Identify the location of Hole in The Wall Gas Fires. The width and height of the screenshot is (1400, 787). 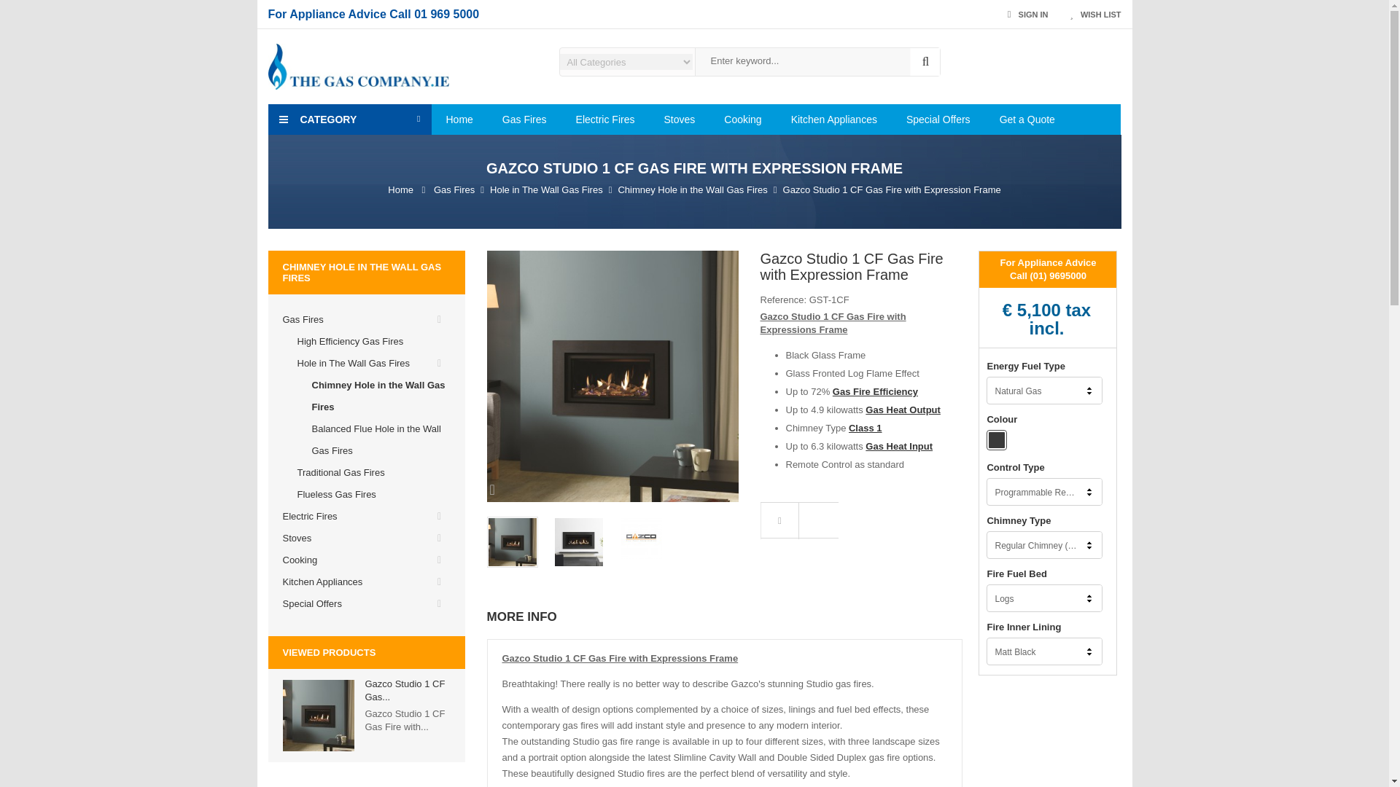
(547, 189).